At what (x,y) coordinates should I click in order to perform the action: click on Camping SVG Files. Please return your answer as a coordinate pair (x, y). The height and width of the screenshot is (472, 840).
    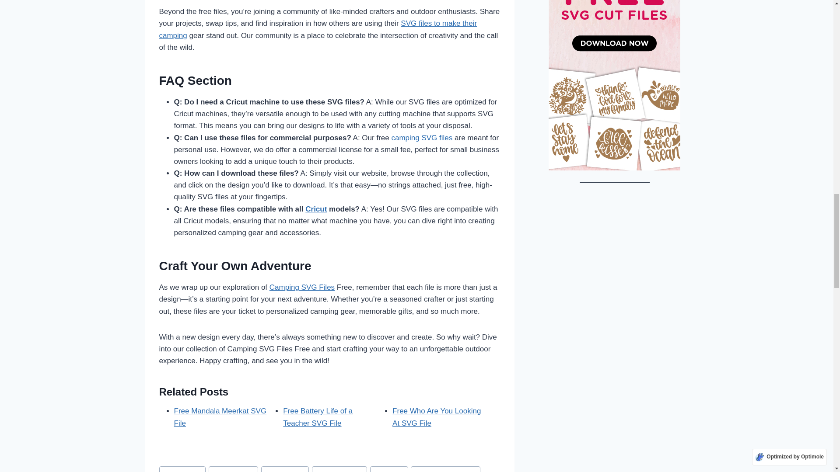
    Looking at the image, I should click on (302, 288).